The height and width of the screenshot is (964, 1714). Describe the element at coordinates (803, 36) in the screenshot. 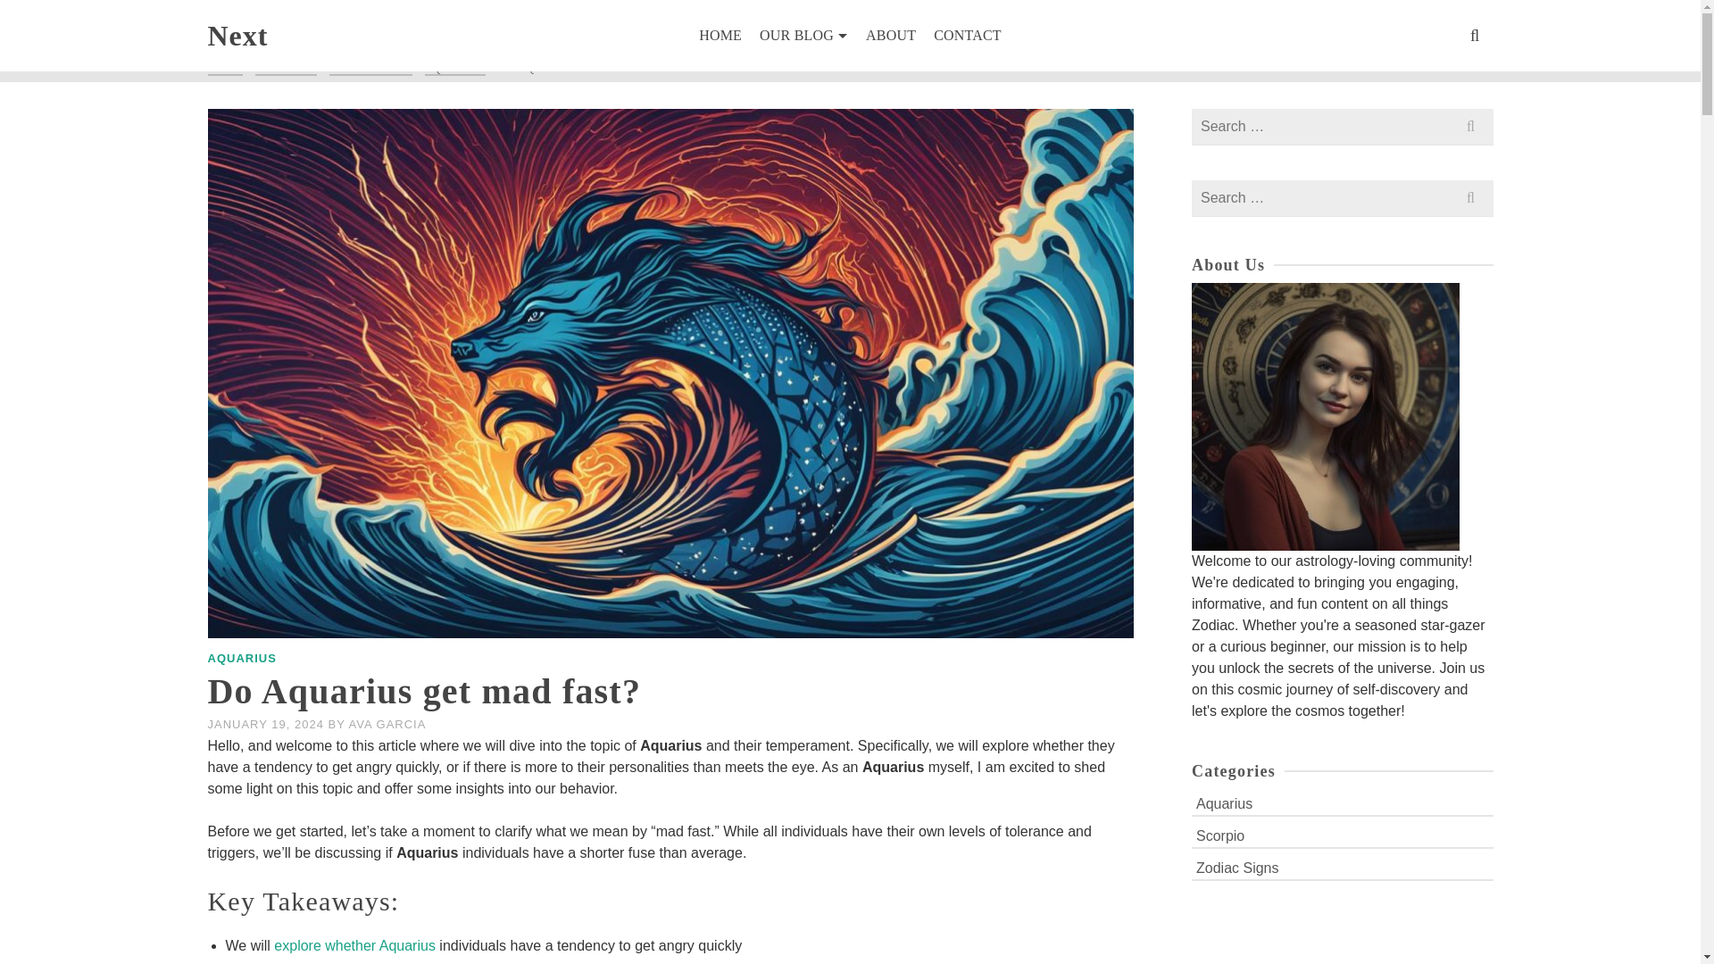

I see `OUR BLOG` at that location.